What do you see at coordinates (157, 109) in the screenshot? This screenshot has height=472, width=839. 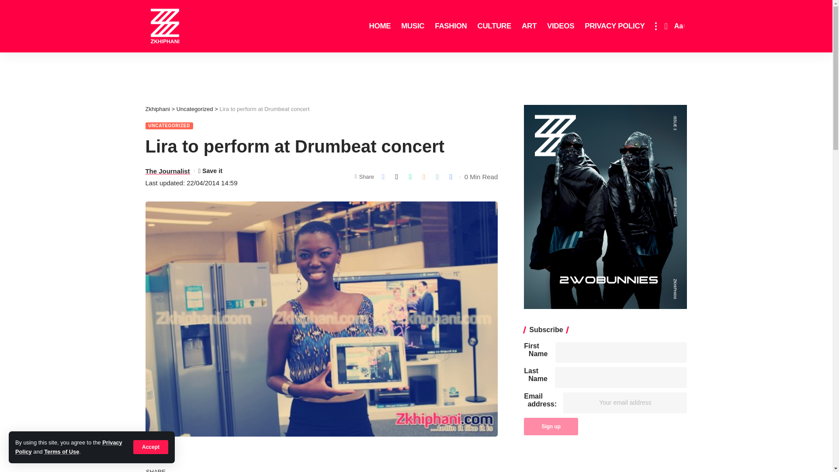 I see `Go to Zkhiphani.` at bounding box center [157, 109].